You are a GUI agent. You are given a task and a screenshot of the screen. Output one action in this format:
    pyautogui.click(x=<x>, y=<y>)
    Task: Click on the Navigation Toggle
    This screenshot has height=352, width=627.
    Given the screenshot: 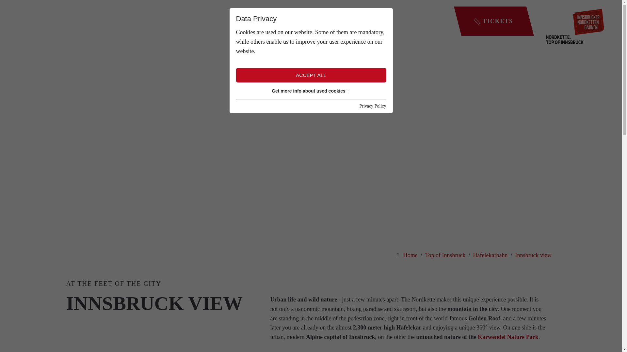 What is the action you would take?
    pyautogui.click(x=27, y=21)
    